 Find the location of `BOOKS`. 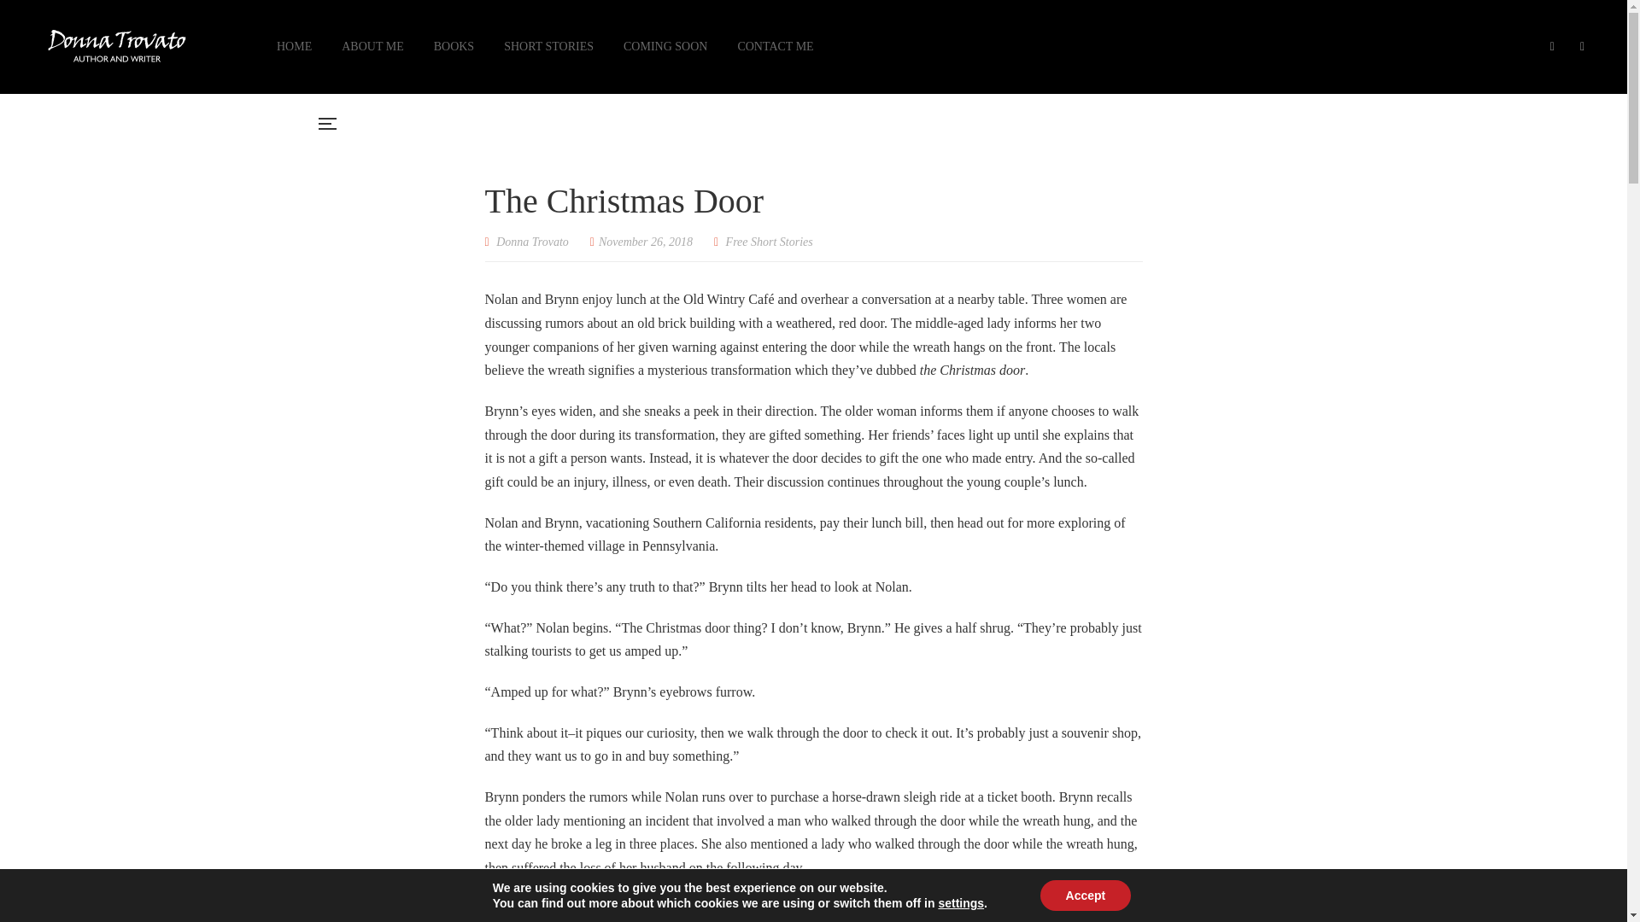

BOOKS is located at coordinates (454, 46).